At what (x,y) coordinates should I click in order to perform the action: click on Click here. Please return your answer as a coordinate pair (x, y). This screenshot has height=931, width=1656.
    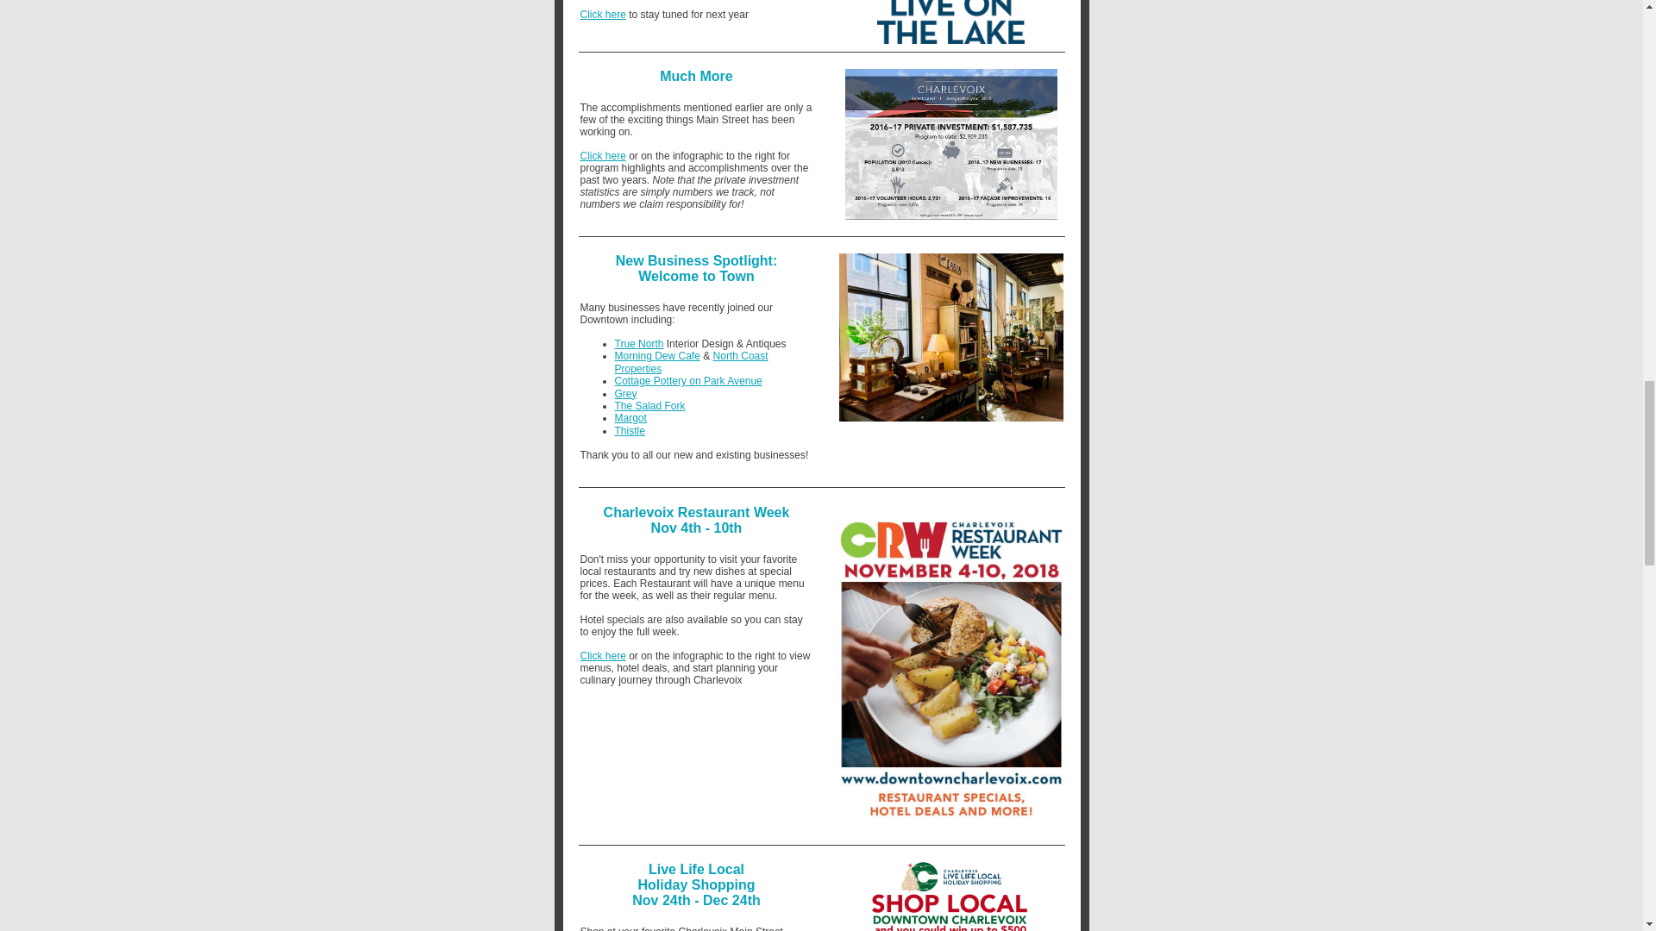
    Looking at the image, I should click on (602, 155).